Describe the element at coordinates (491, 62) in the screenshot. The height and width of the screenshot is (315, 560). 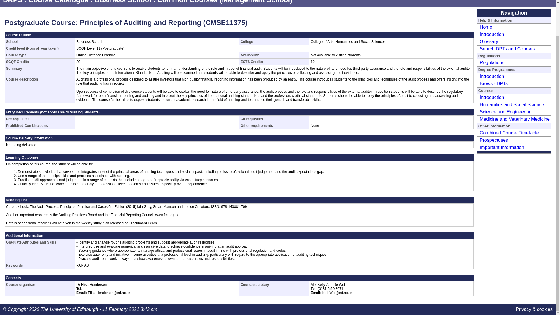
I see `Regulations` at that location.